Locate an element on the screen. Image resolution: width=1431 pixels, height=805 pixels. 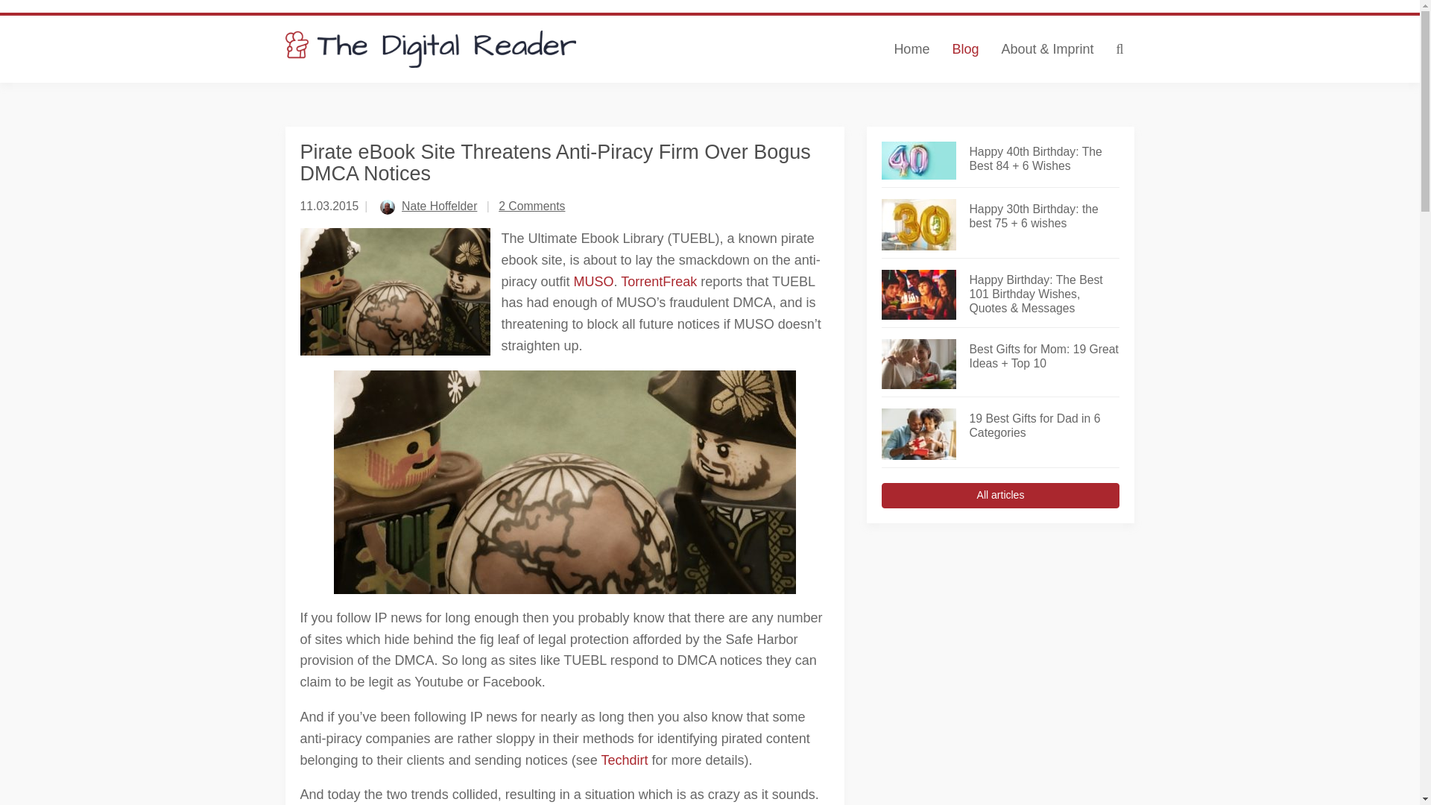
TorrentFreak is located at coordinates (659, 282).